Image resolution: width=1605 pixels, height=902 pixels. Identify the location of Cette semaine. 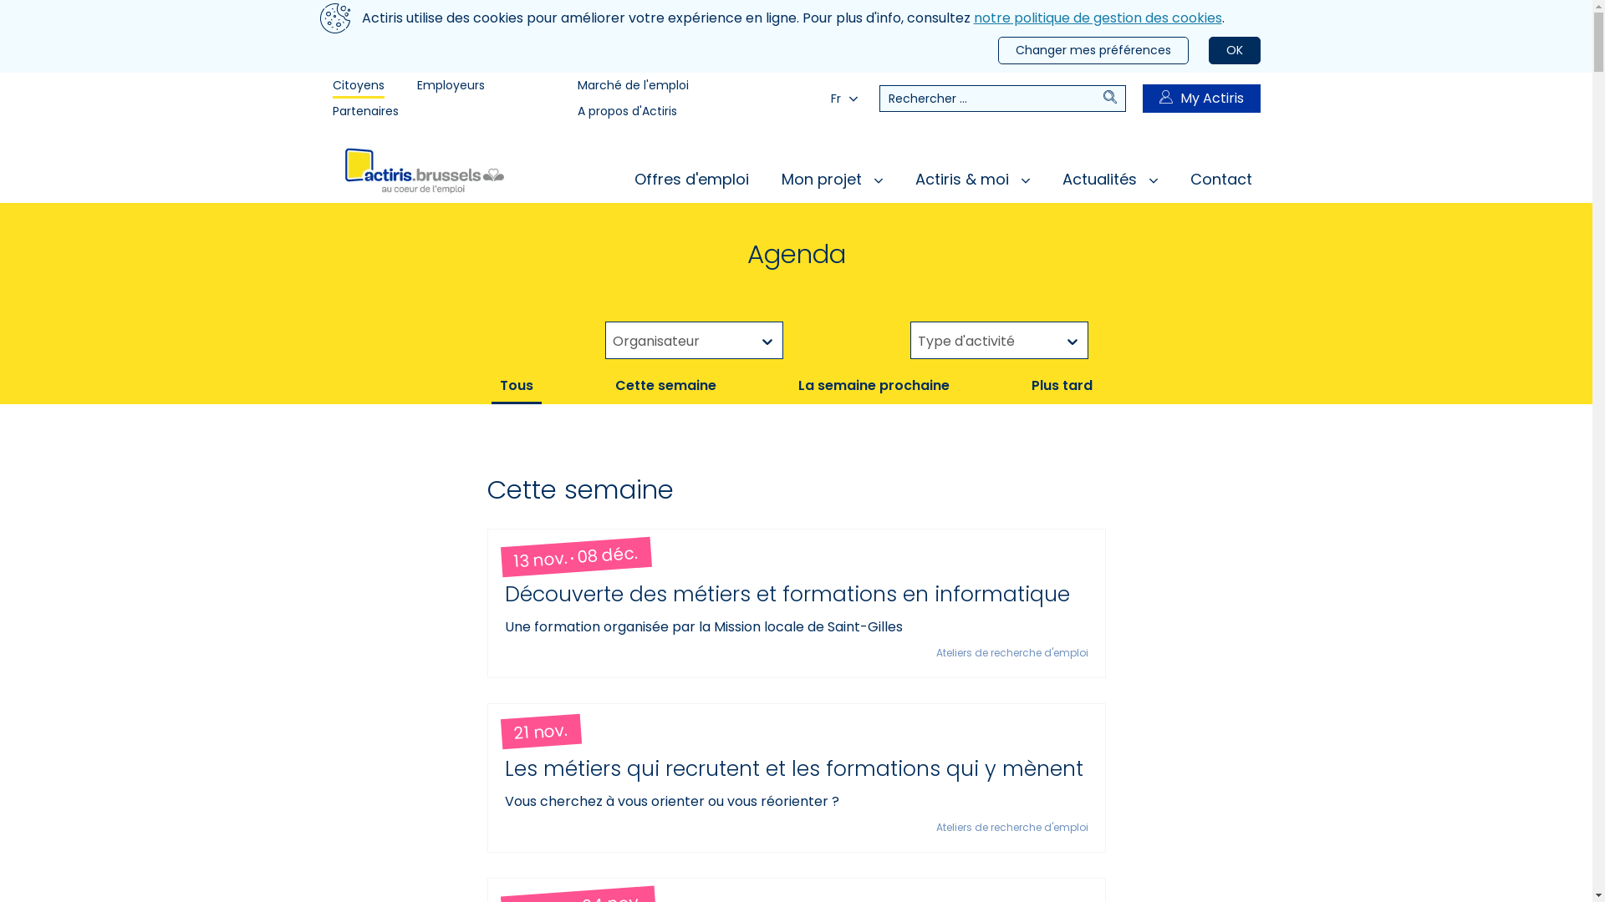
(665, 386).